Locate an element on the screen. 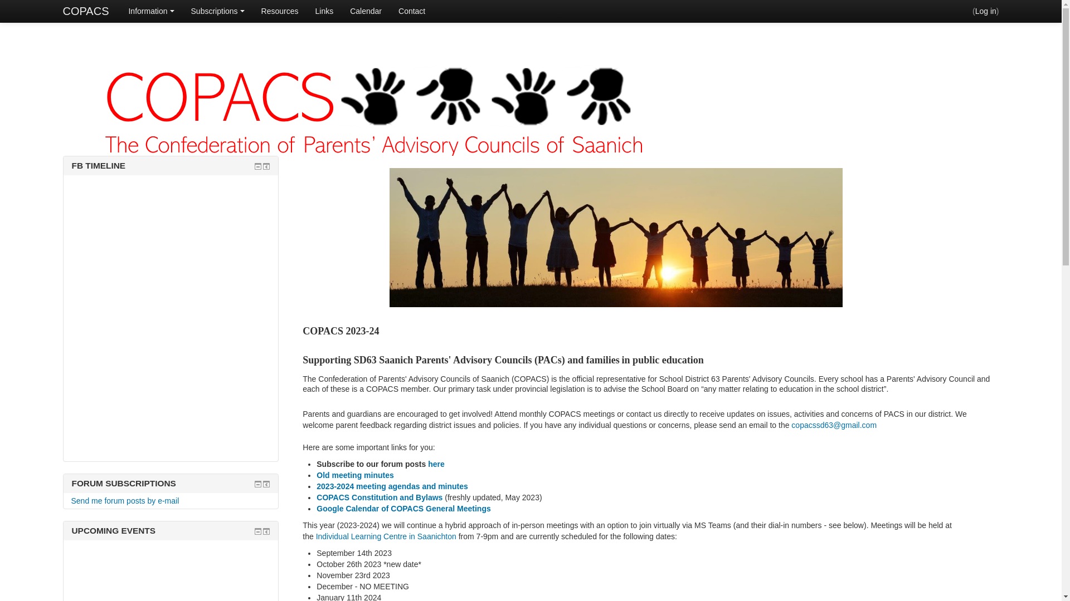 The width and height of the screenshot is (1070, 601). Dock FB Timeline block is located at coordinates (266, 166).